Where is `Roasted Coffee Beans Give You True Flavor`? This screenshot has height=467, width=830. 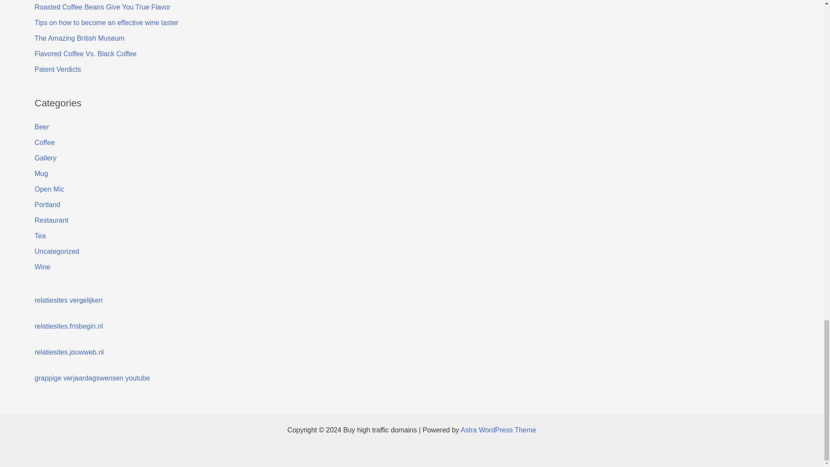 Roasted Coffee Beans Give You True Flavor is located at coordinates (103, 7).